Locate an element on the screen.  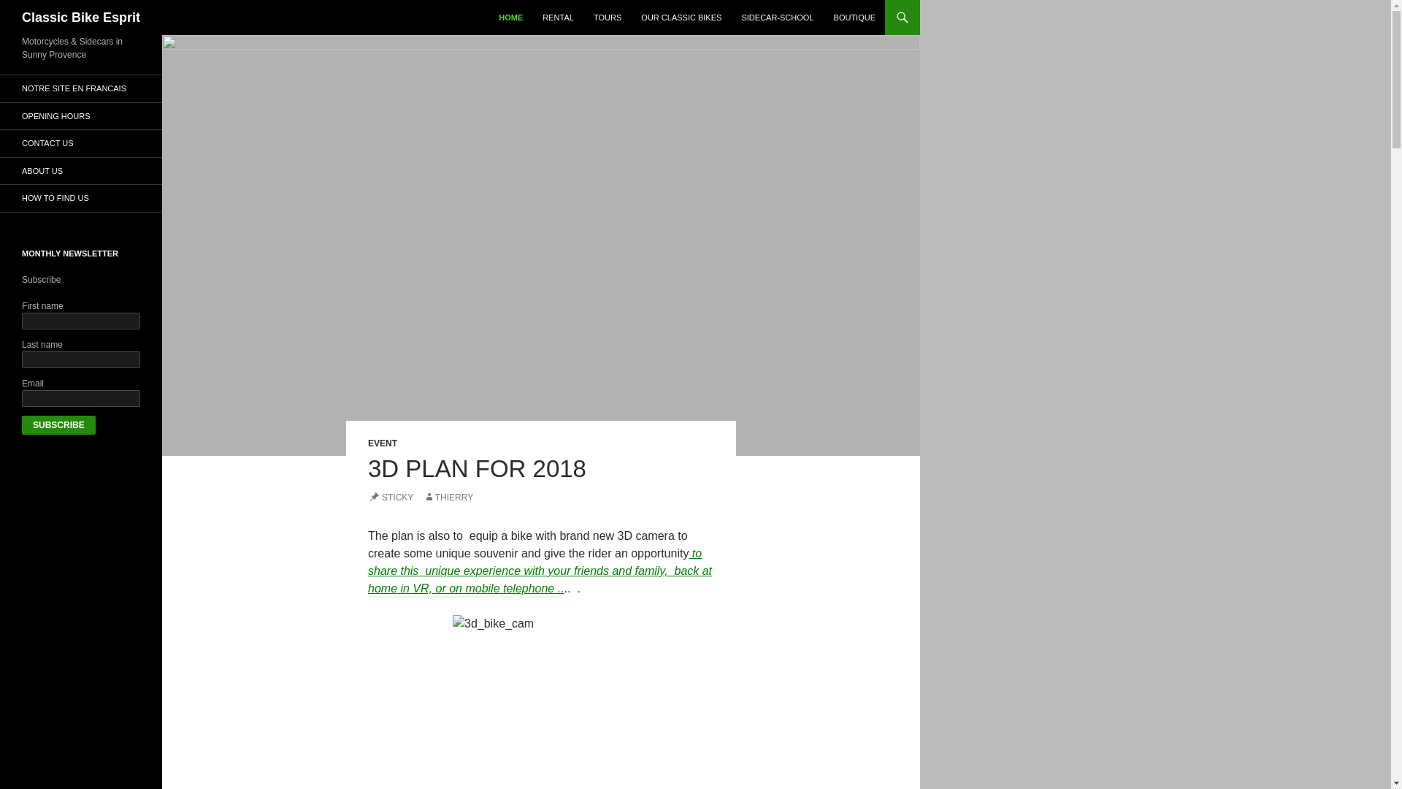
HOME is located at coordinates (510, 18).